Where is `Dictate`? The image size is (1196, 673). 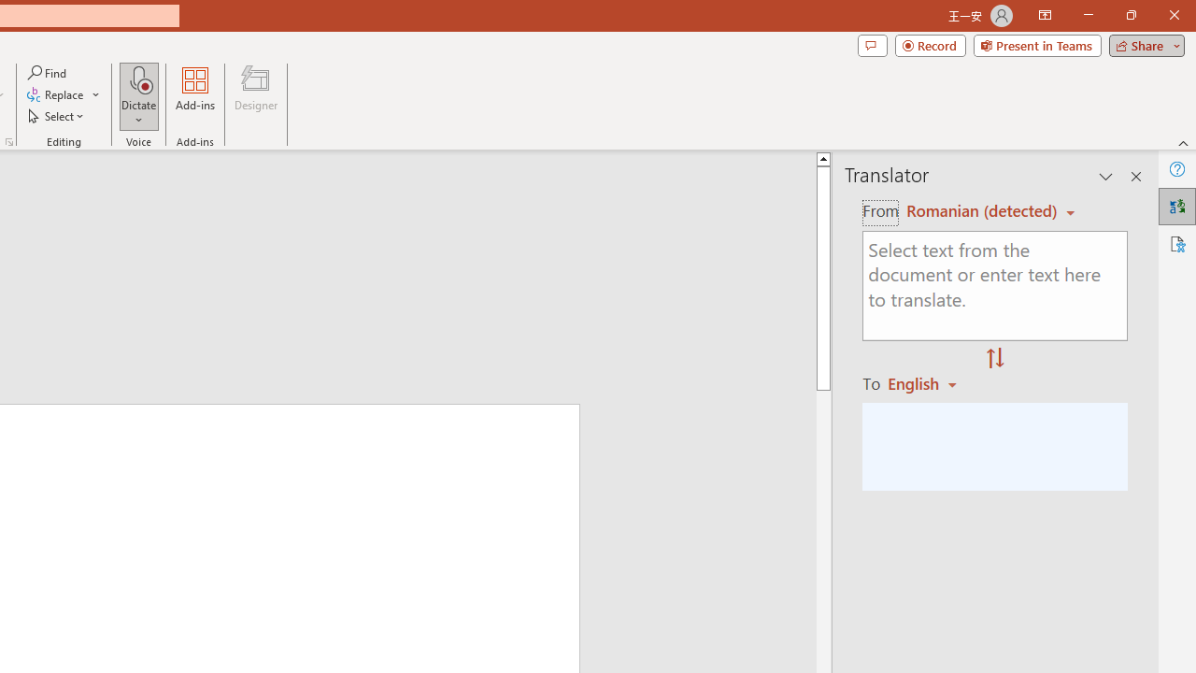
Dictate is located at coordinates (139, 95).